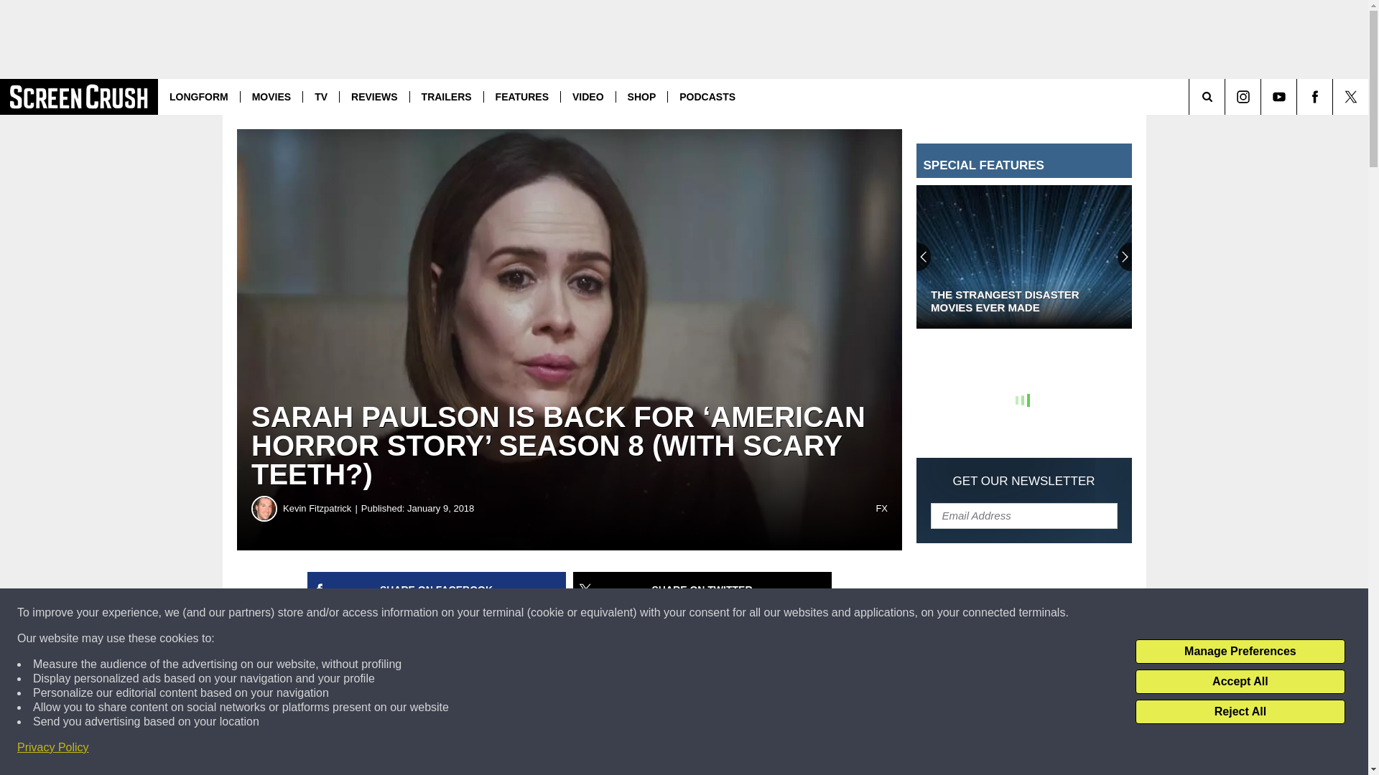 The width and height of the screenshot is (1379, 775). What do you see at coordinates (271, 96) in the screenshot?
I see `MOVIES` at bounding box center [271, 96].